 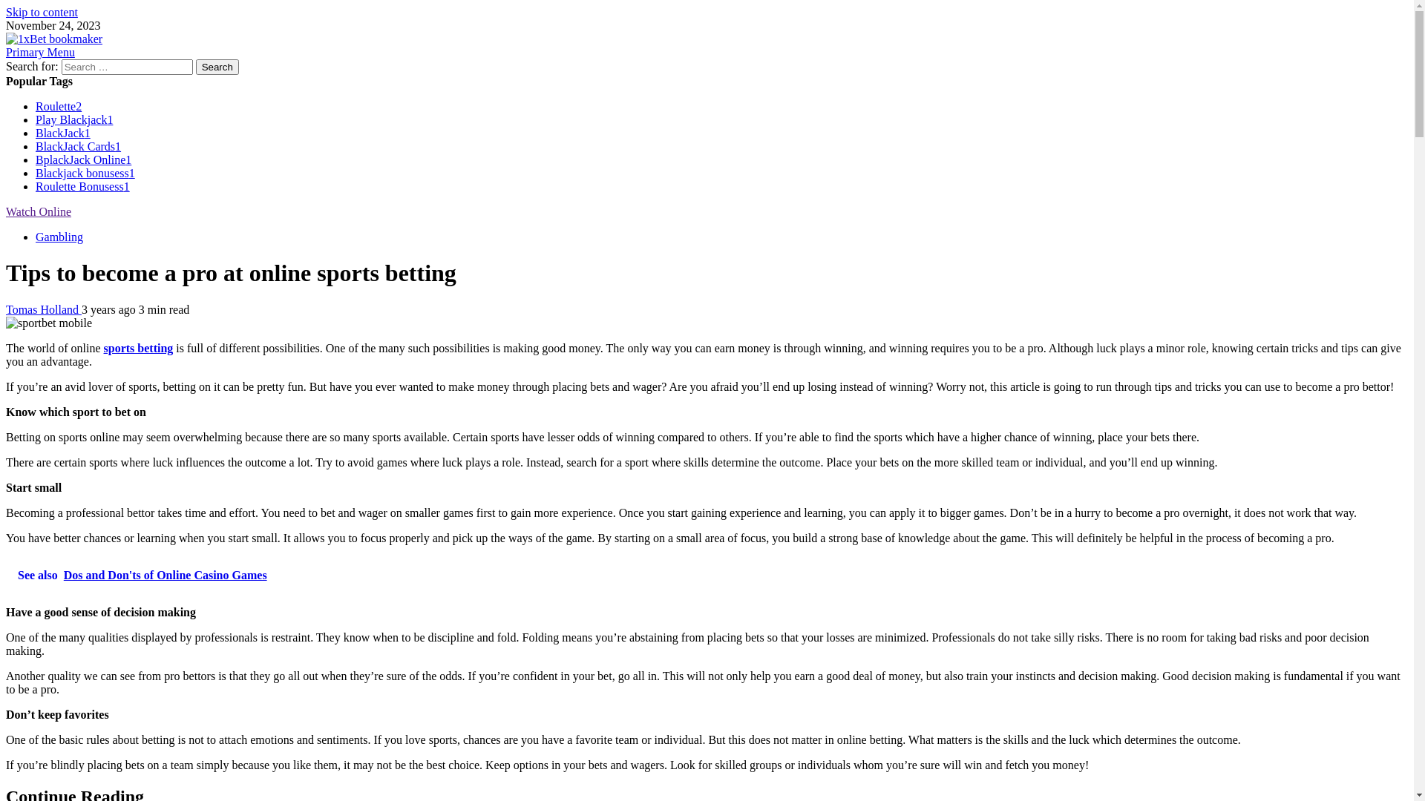 I want to click on Watch Online, so click(x=39, y=212).